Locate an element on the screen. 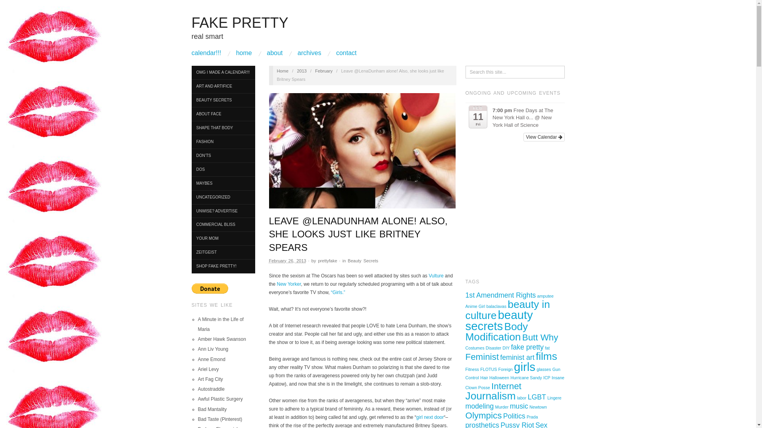 This screenshot has height=428, width=762. Ann Liv Young is located at coordinates (213, 349).